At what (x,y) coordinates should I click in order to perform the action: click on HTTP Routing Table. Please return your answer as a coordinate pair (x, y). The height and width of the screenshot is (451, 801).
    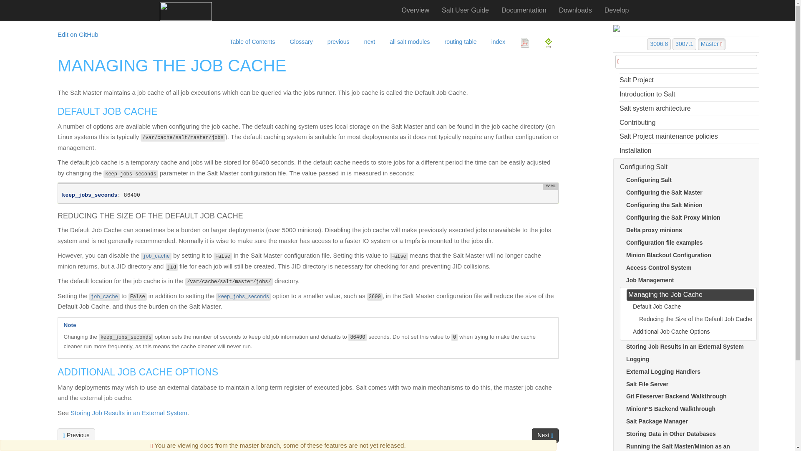
    Looking at the image, I should click on (460, 39).